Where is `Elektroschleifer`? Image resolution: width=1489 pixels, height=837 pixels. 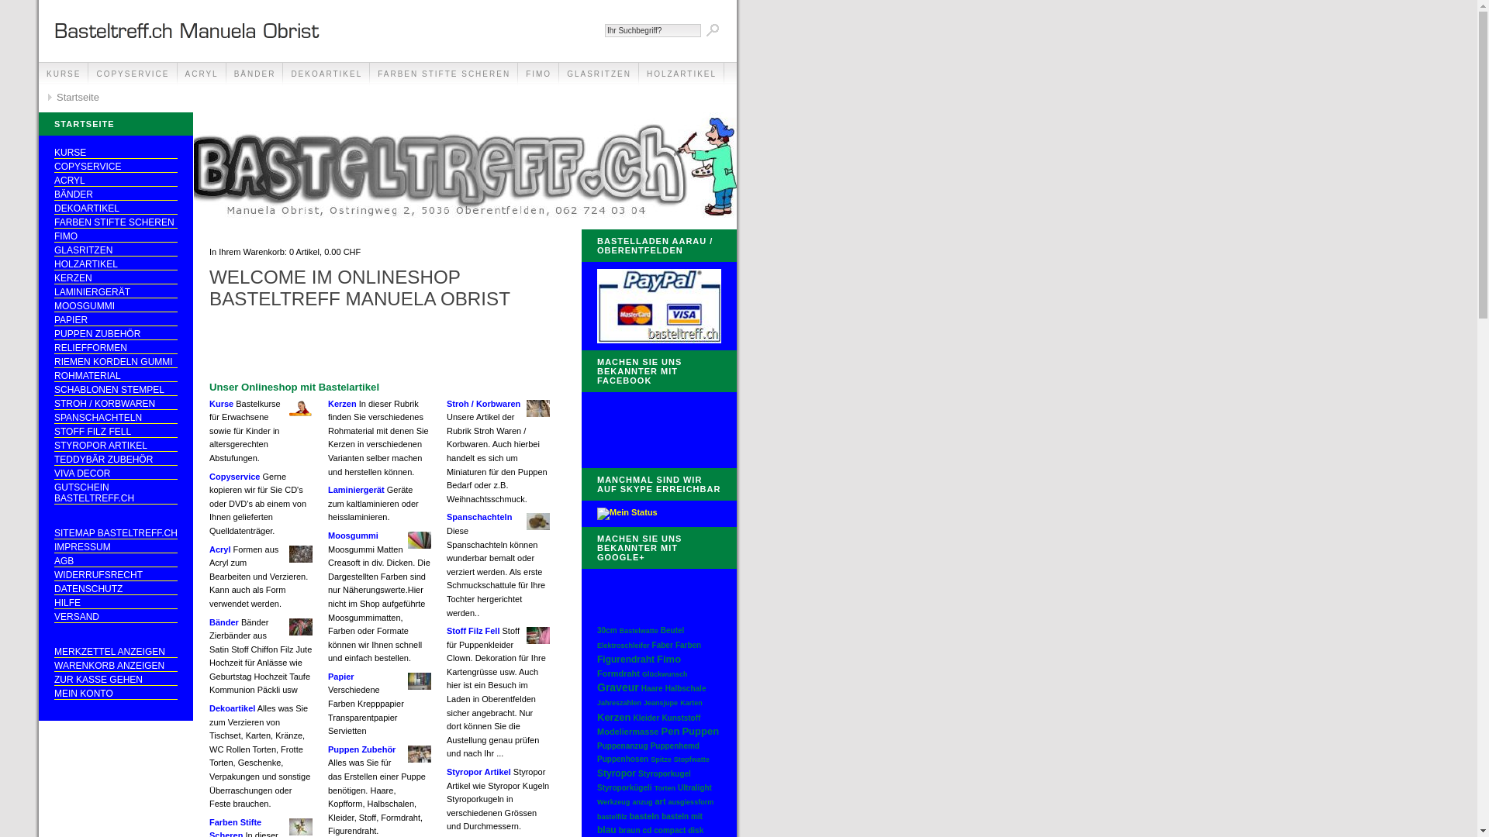 Elektroschleifer is located at coordinates (624, 646).